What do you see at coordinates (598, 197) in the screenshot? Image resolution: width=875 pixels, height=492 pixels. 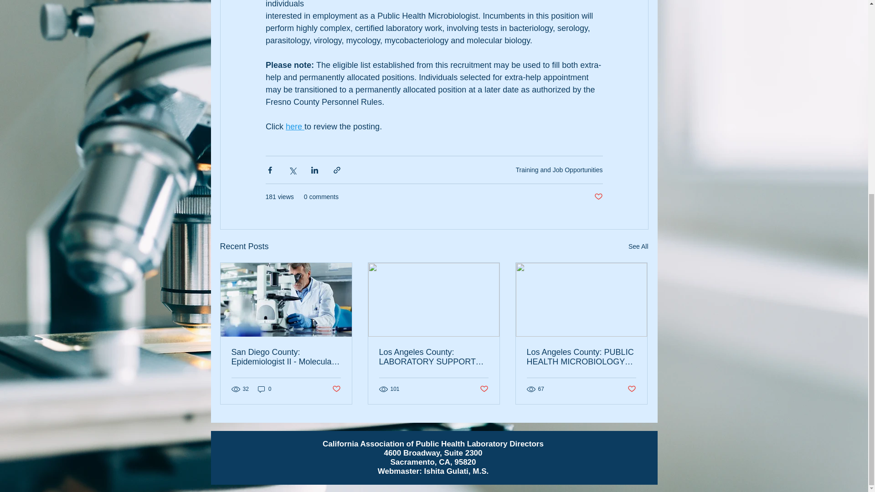 I see `Post not marked as liked` at bounding box center [598, 197].